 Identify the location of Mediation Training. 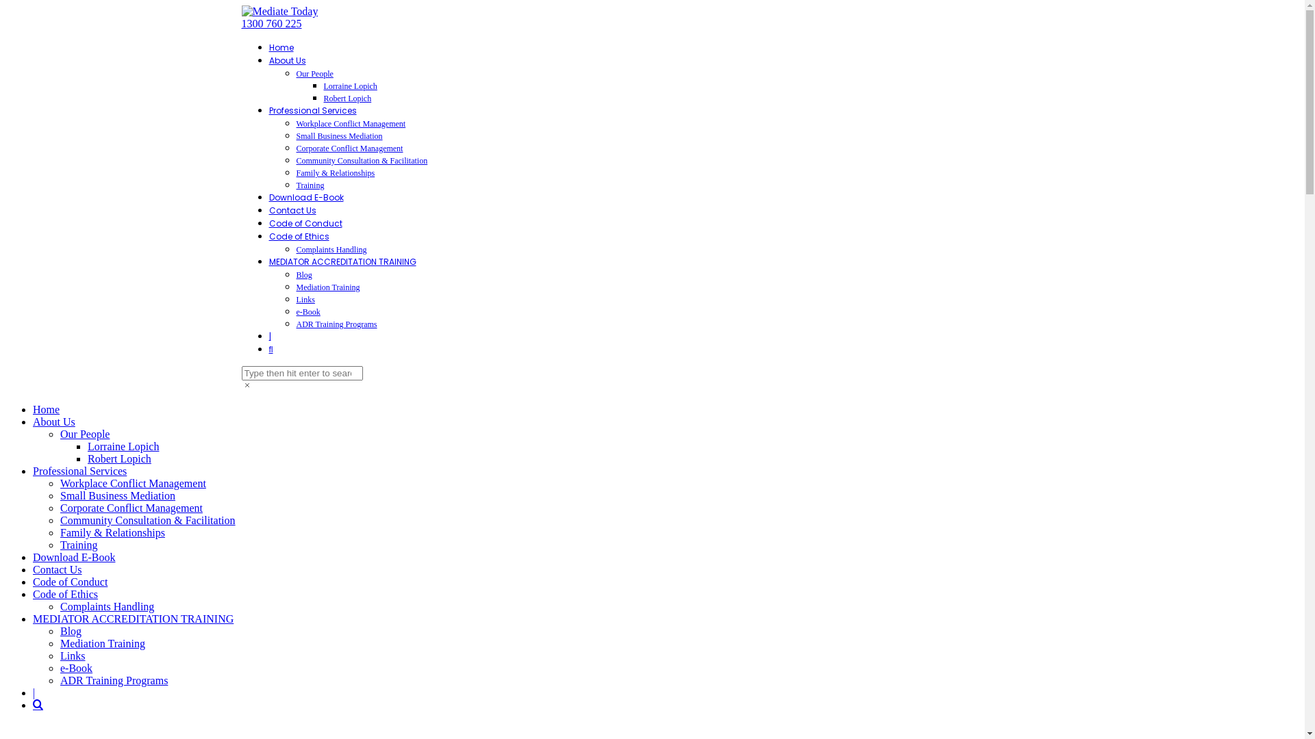
(327, 287).